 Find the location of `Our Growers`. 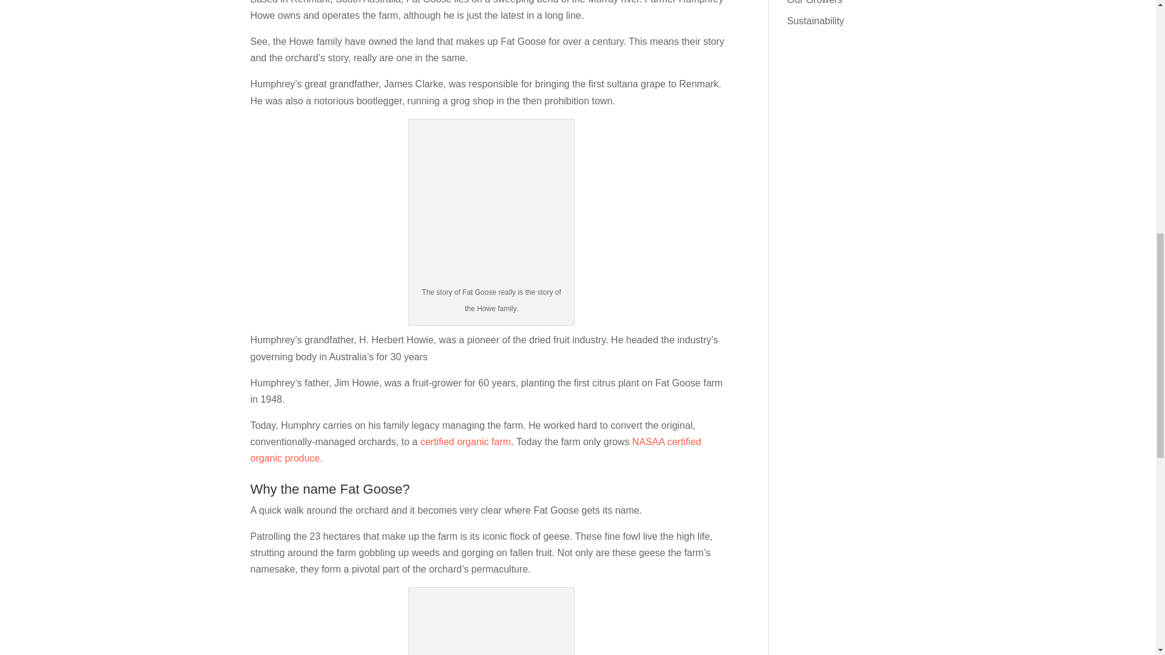

Our Growers is located at coordinates (814, 2).